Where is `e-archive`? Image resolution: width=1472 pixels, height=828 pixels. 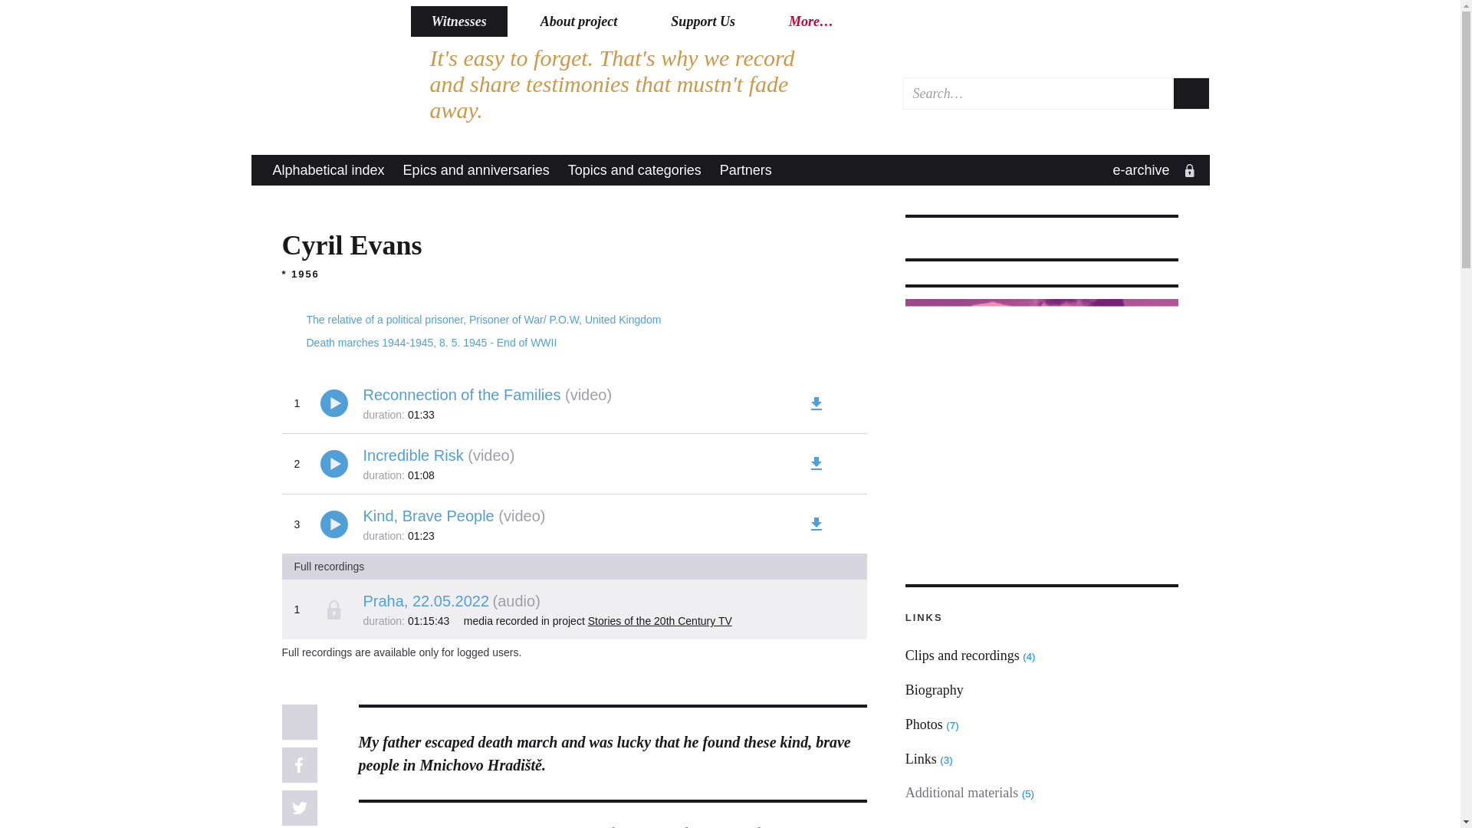
e-archive is located at coordinates (1151, 169).